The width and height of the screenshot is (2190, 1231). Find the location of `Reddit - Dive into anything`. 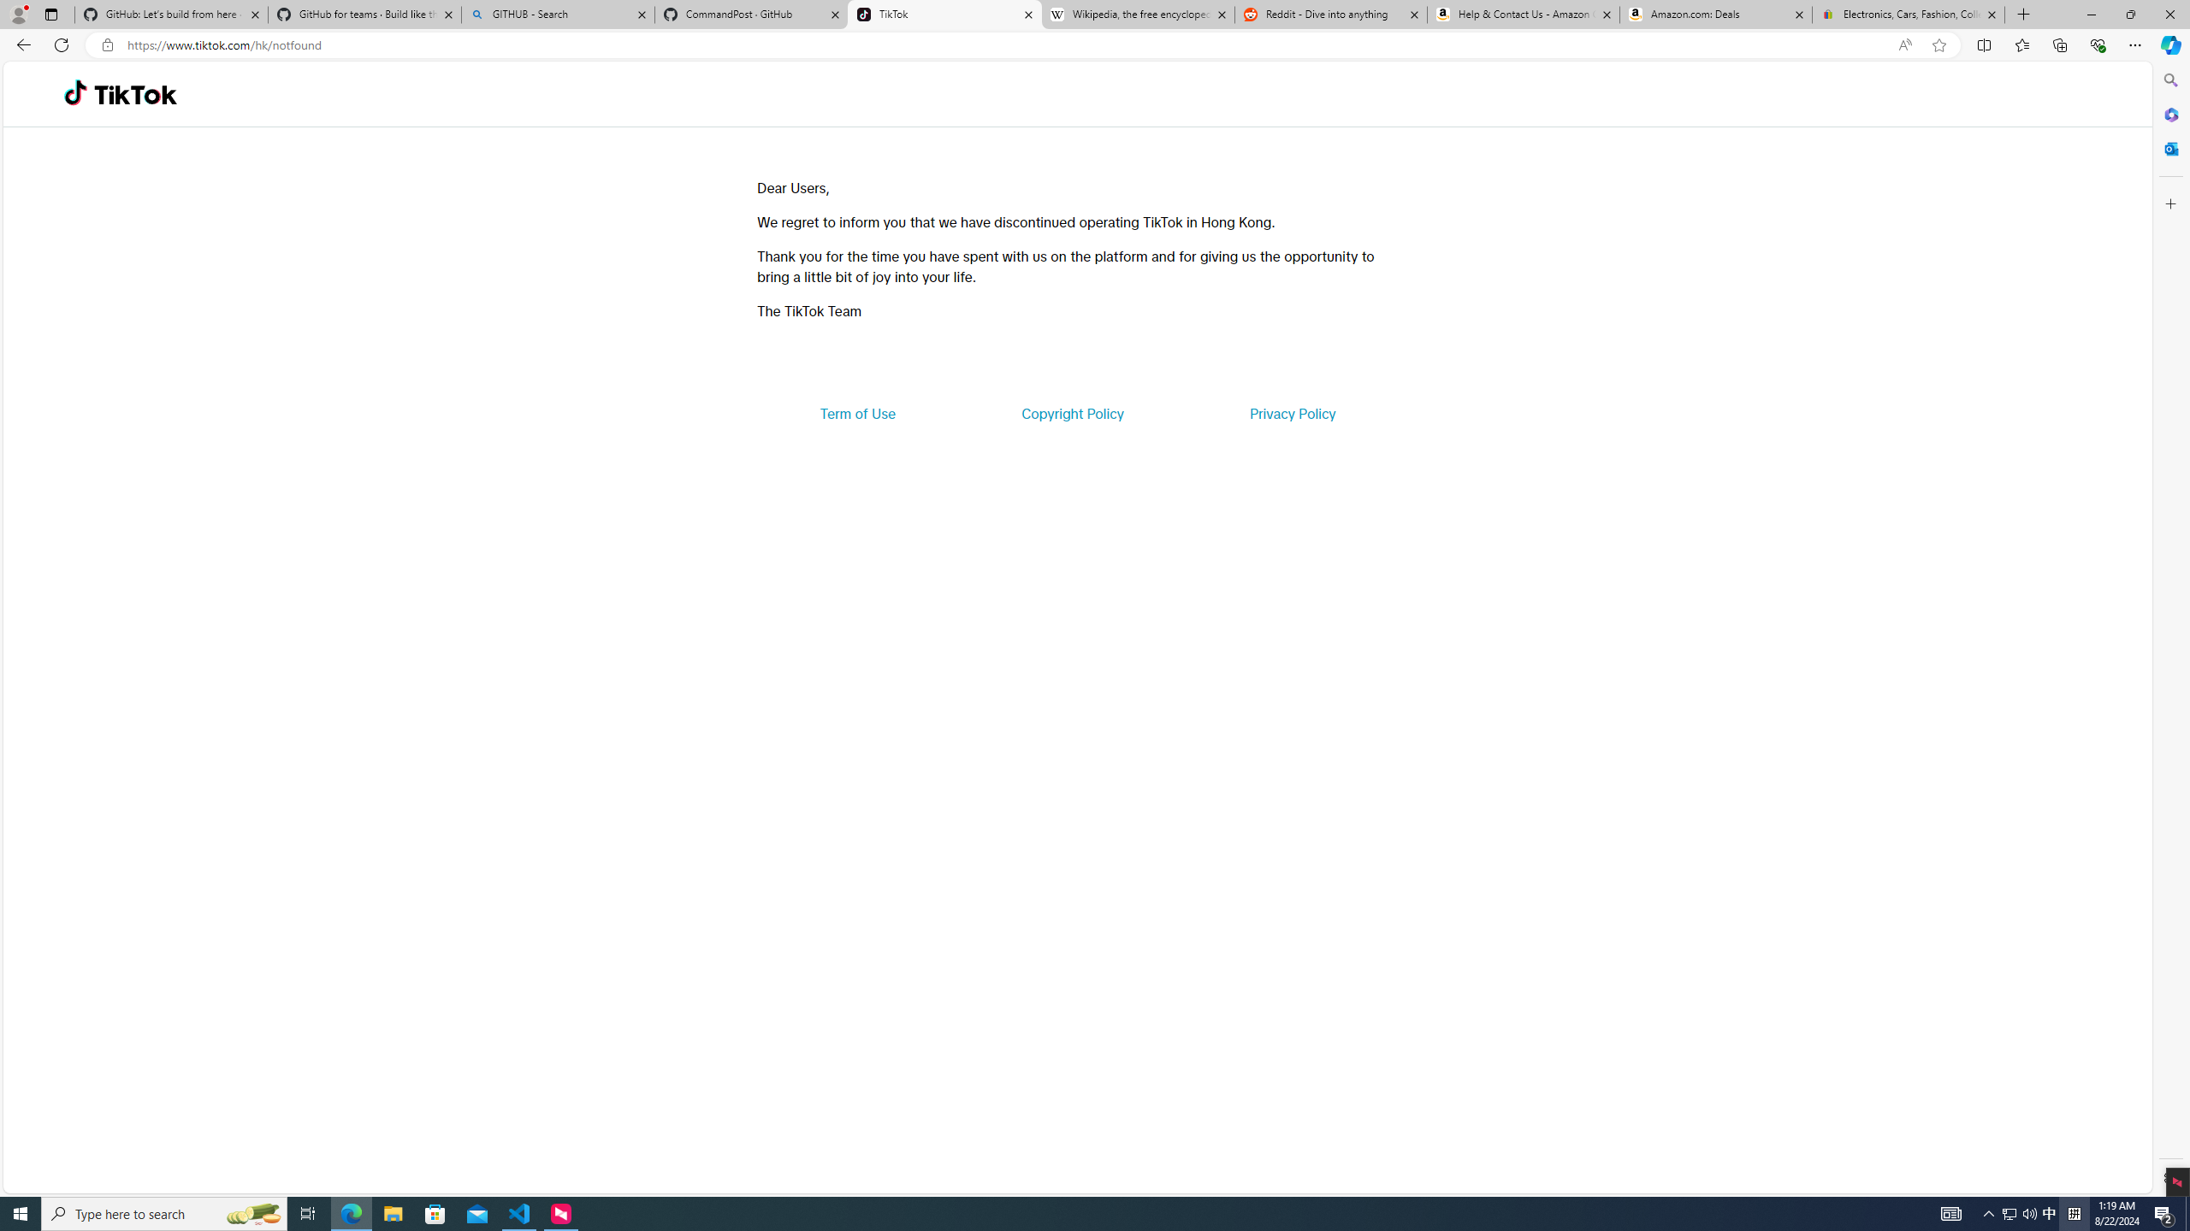

Reddit - Dive into anything is located at coordinates (1331, 15).